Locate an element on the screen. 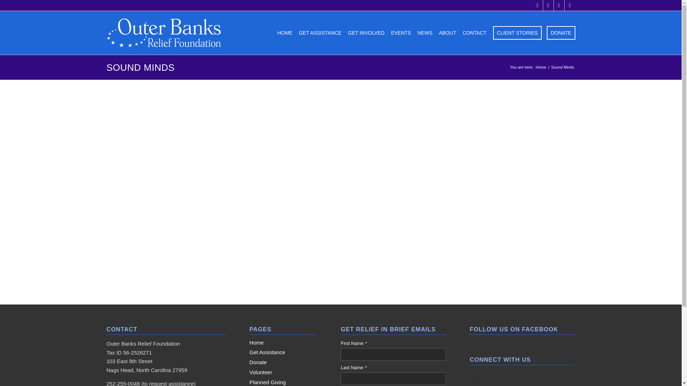 This screenshot has width=687, height=386. Home is located at coordinates (283, 343).